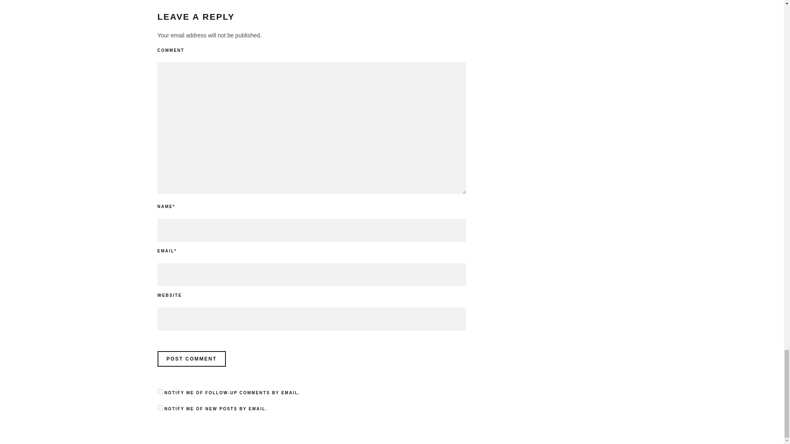 Image resolution: width=790 pixels, height=444 pixels. What do you see at coordinates (191, 359) in the screenshot?
I see `Post Comment` at bounding box center [191, 359].